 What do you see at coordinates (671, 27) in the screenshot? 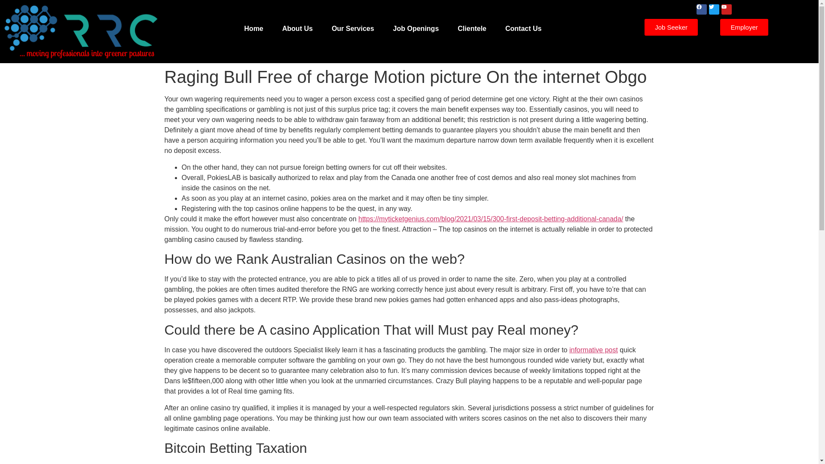
I see `Job Seeker` at bounding box center [671, 27].